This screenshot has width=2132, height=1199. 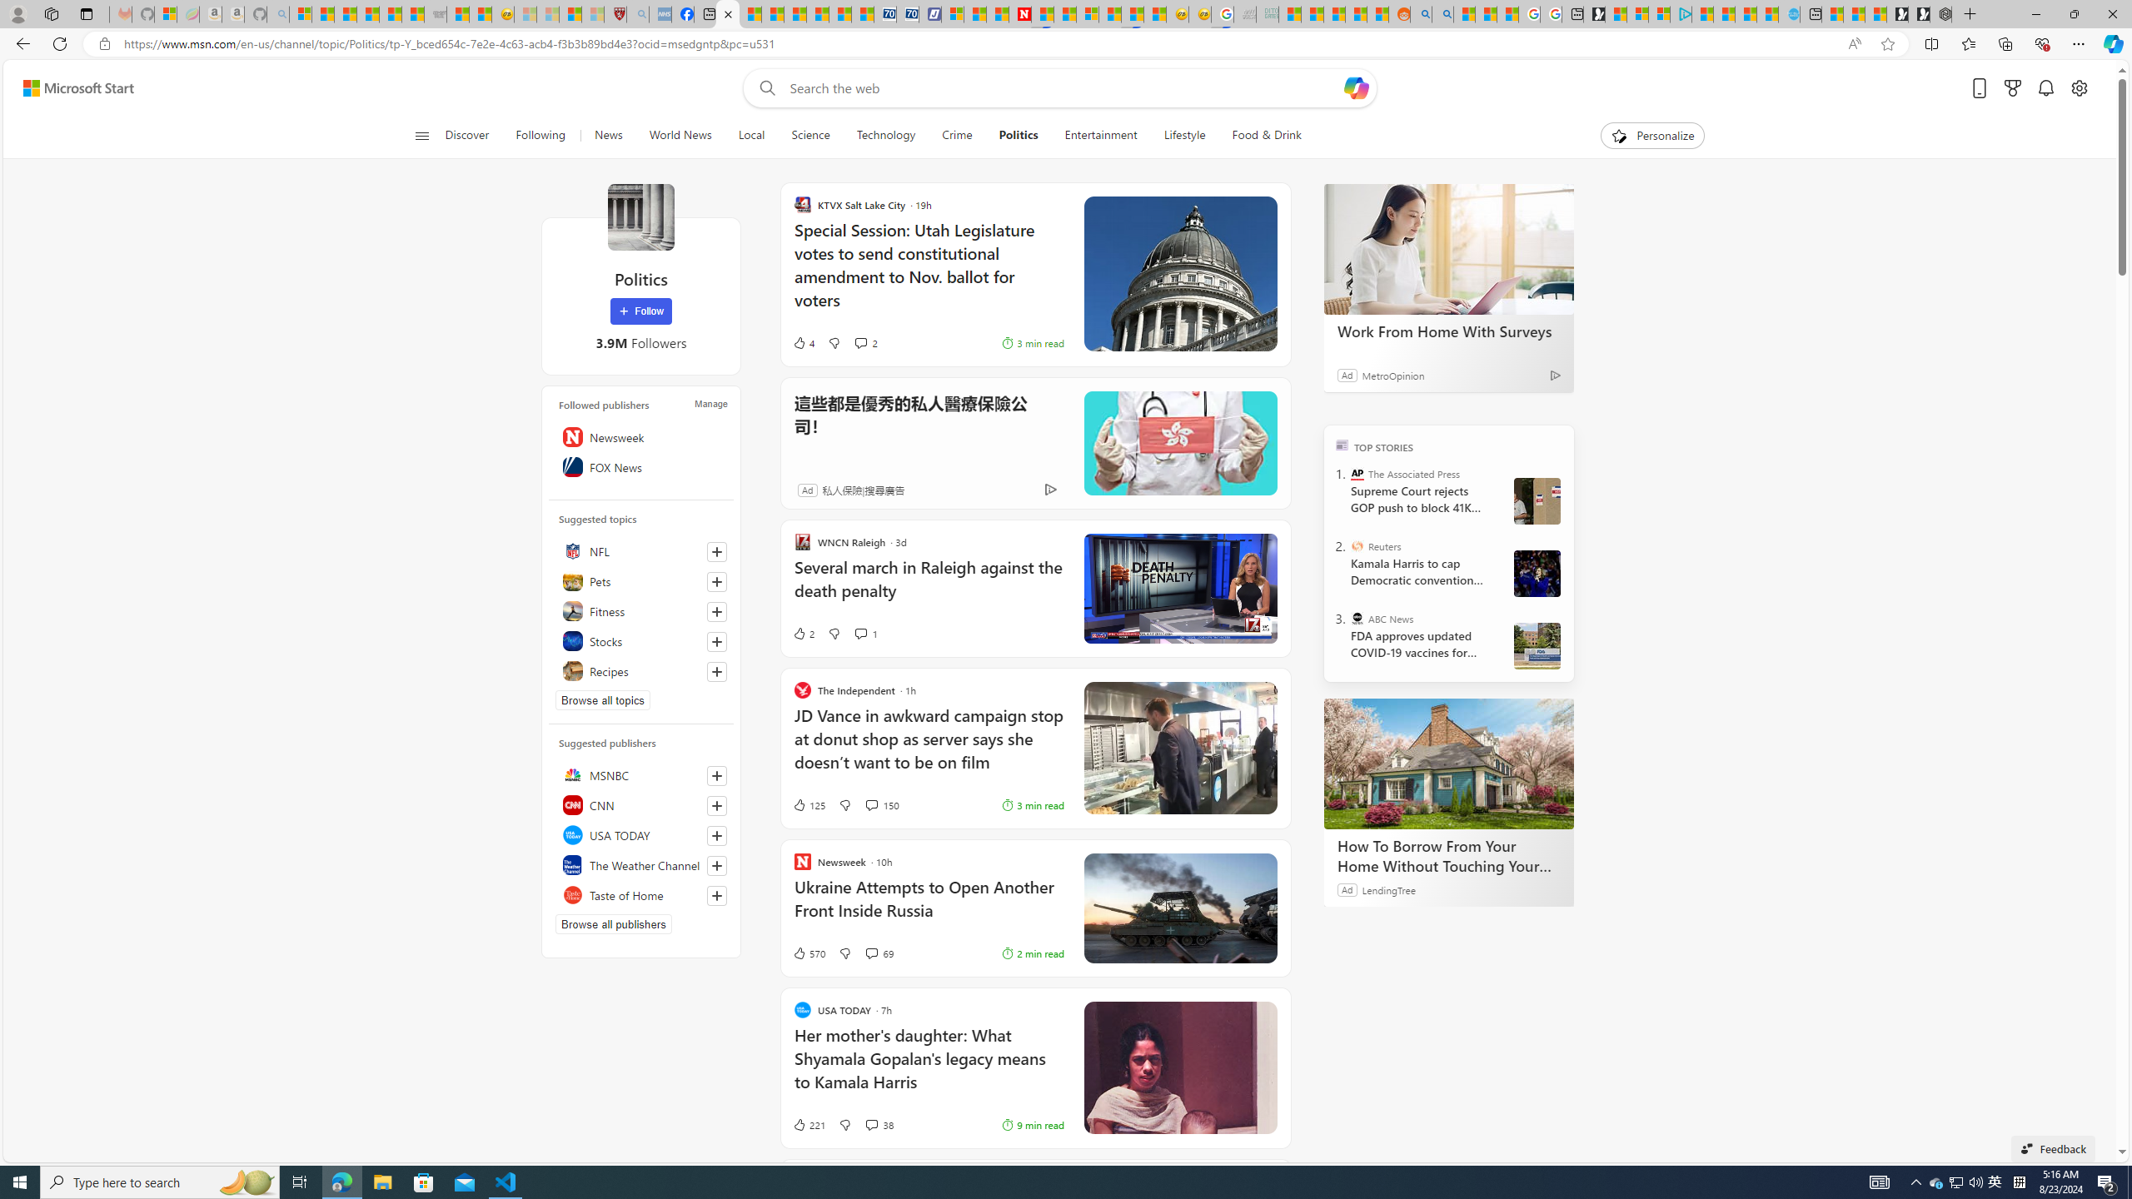 What do you see at coordinates (808, 804) in the screenshot?
I see `125 Like` at bounding box center [808, 804].